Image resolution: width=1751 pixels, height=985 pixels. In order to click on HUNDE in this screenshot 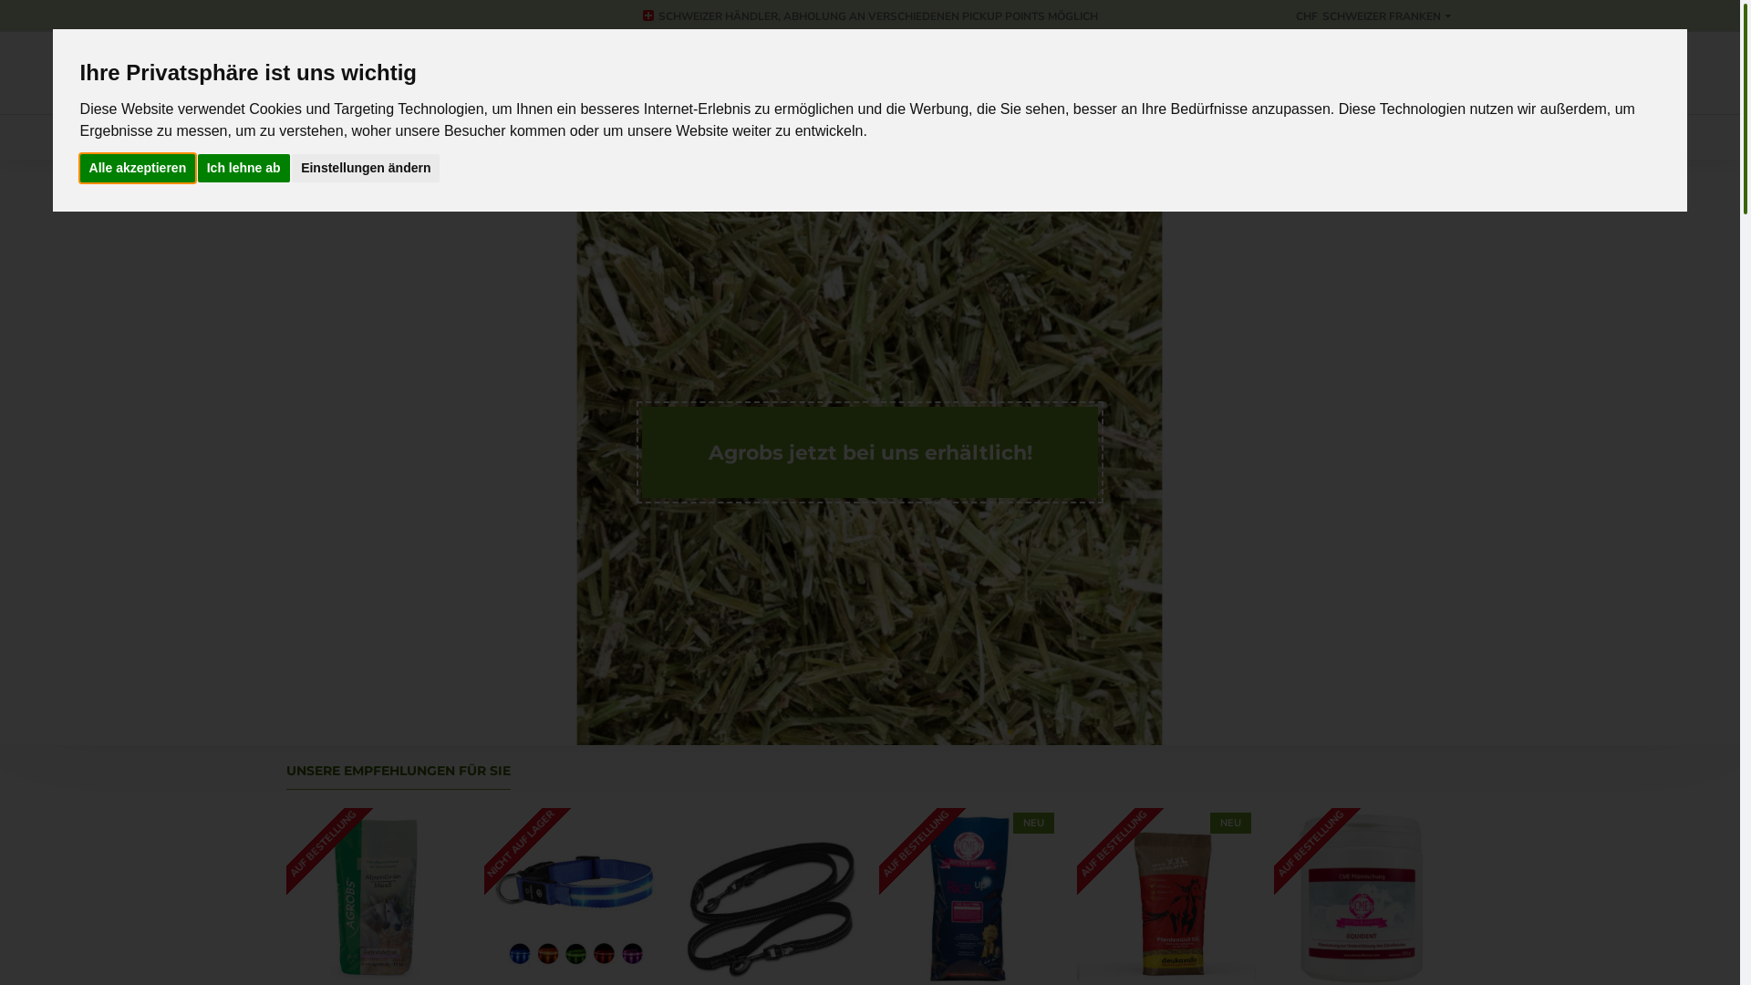, I will do `click(461, 137)`.